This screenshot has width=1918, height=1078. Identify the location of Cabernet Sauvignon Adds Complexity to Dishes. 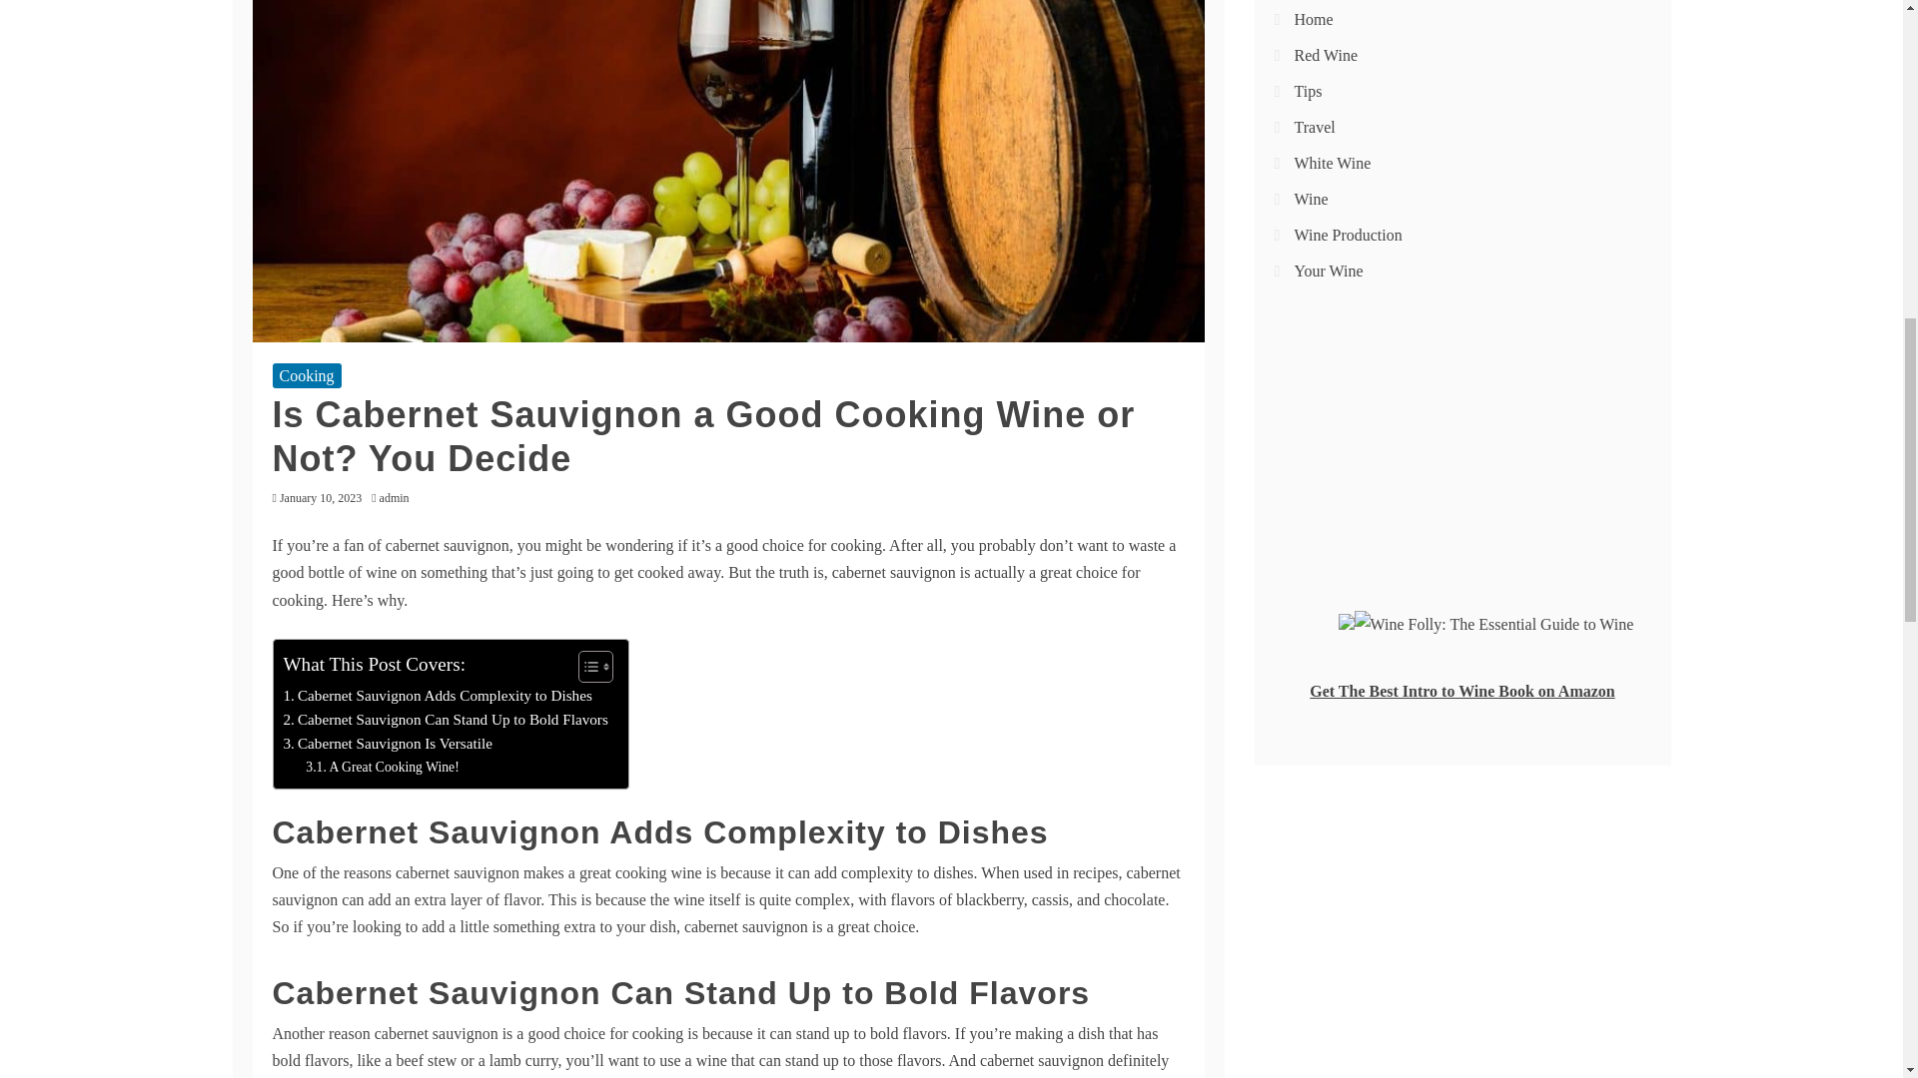
(438, 695).